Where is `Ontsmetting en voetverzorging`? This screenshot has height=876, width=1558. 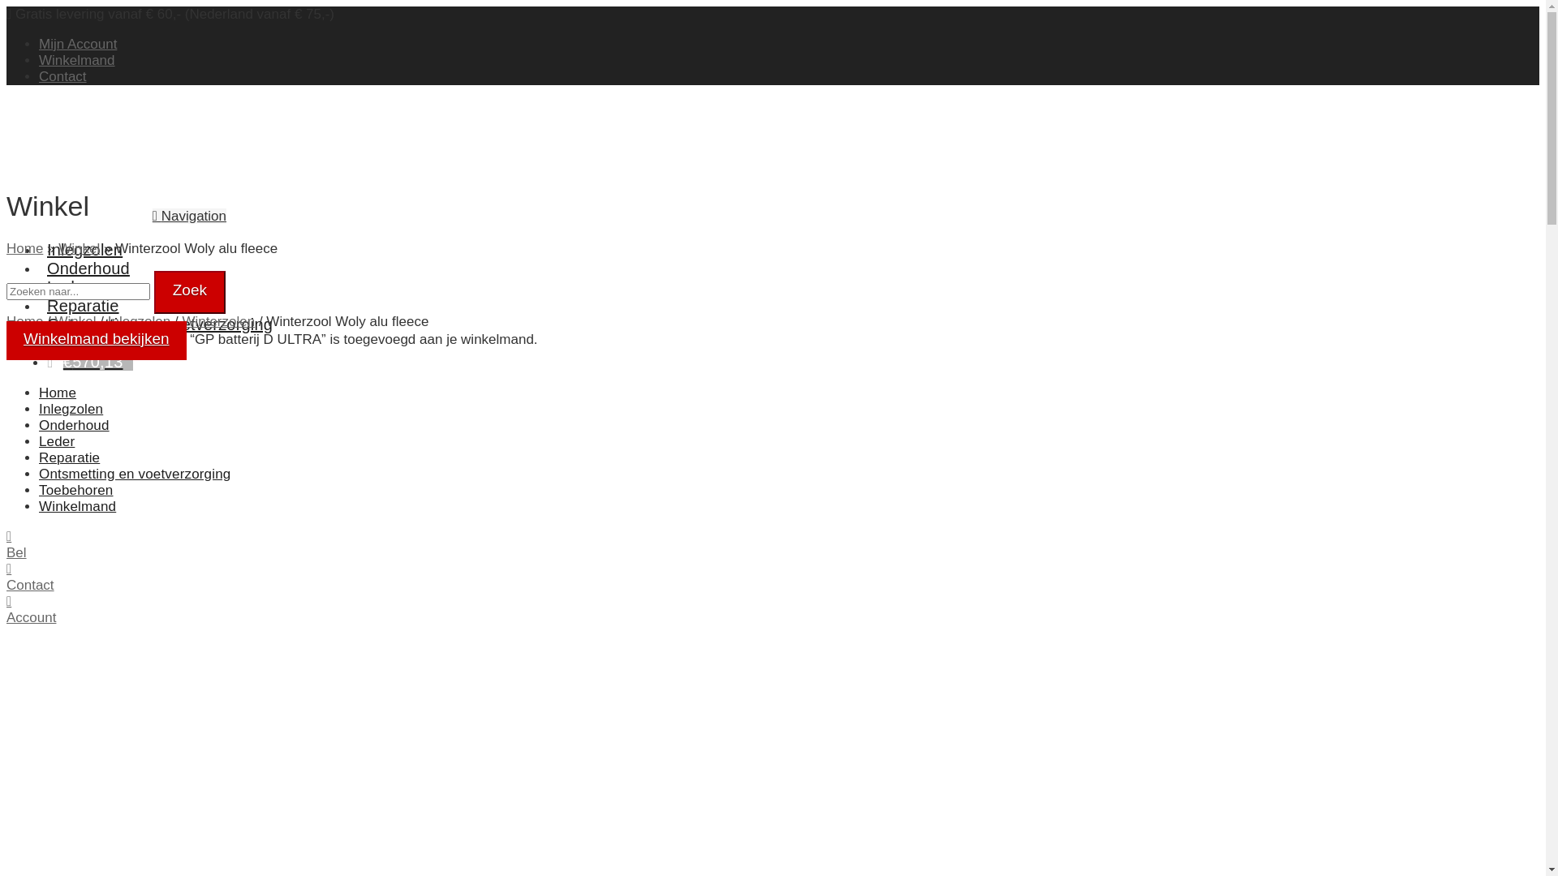 Ontsmetting en voetverzorging is located at coordinates (135, 474).